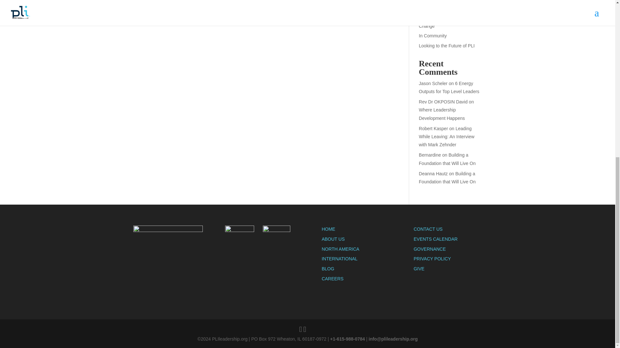 The image size is (620, 348). What do you see at coordinates (433, 83) in the screenshot?
I see `Jason Scheler` at bounding box center [433, 83].